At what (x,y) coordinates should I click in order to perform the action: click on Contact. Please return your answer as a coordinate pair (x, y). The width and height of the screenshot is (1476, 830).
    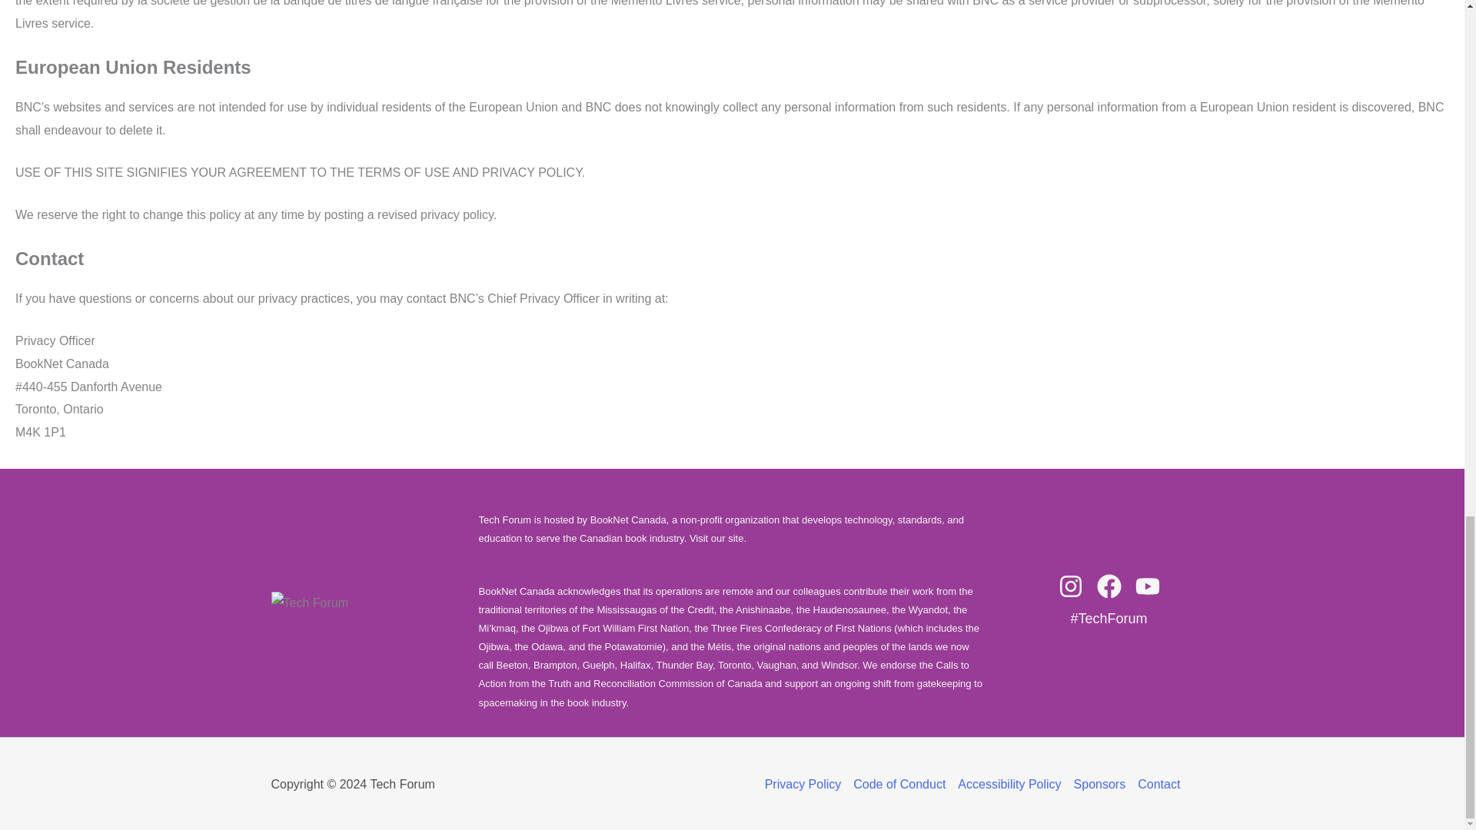
    Looking at the image, I should click on (1155, 784).